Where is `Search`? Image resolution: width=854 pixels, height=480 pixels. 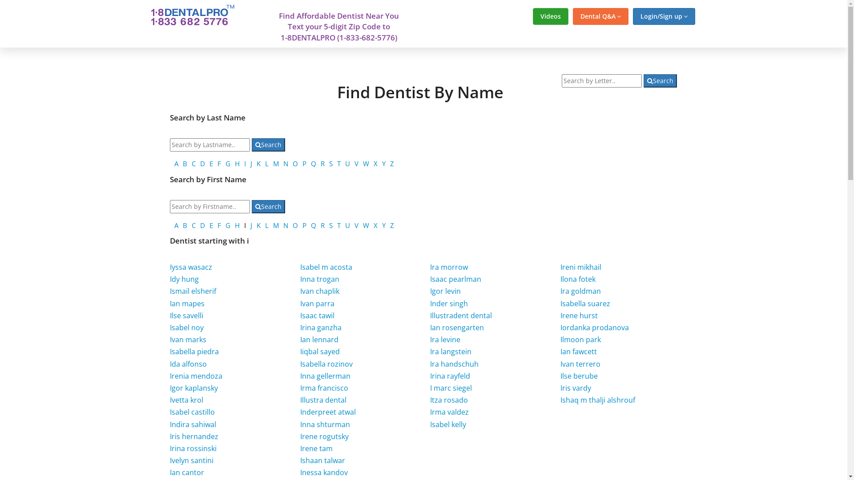
Search is located at coordinates (660, 81).